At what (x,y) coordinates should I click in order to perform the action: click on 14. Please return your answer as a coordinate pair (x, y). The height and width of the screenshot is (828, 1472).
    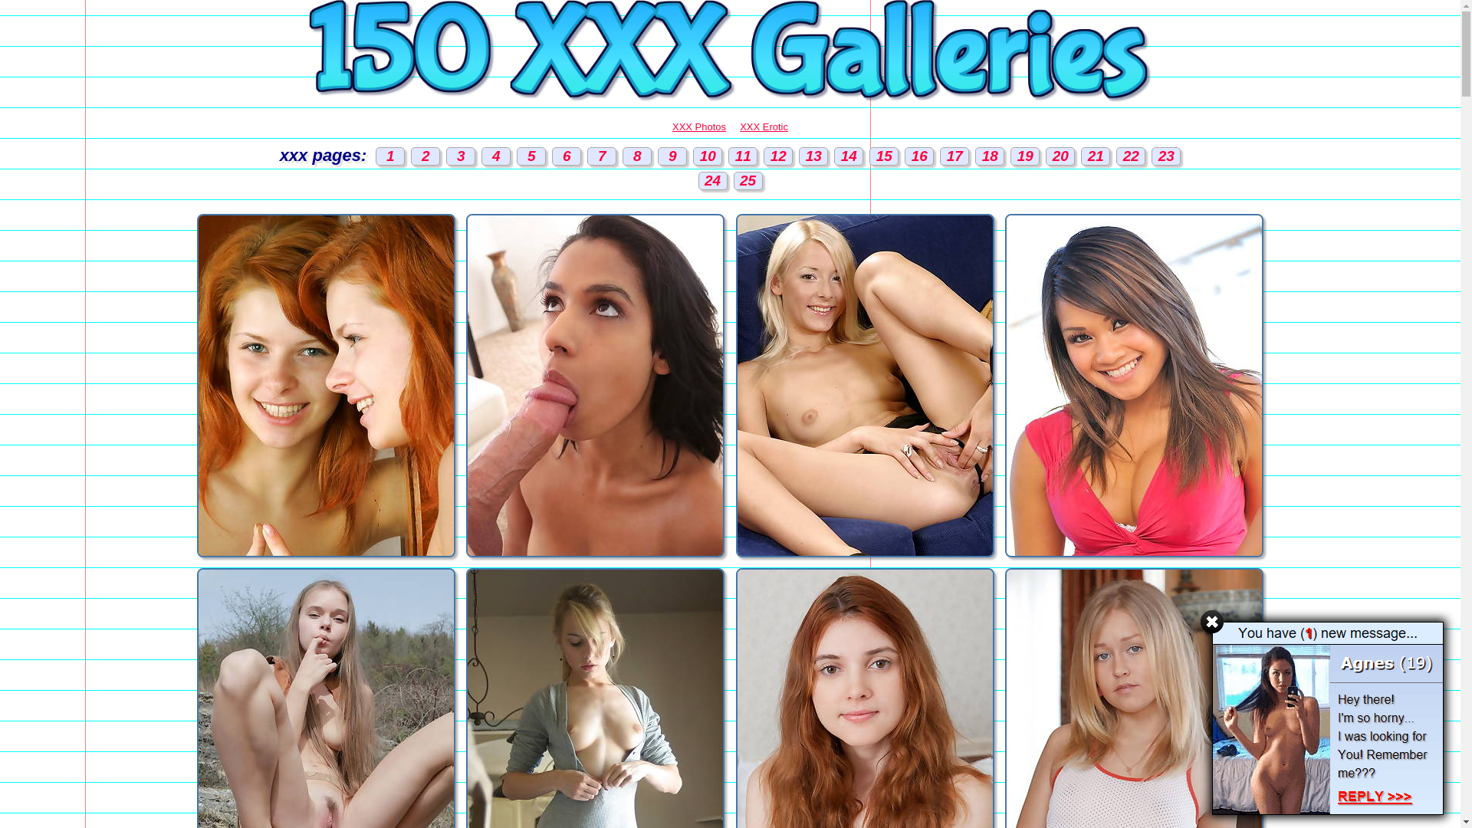
    Looking at the image, I should click on (849, 156).